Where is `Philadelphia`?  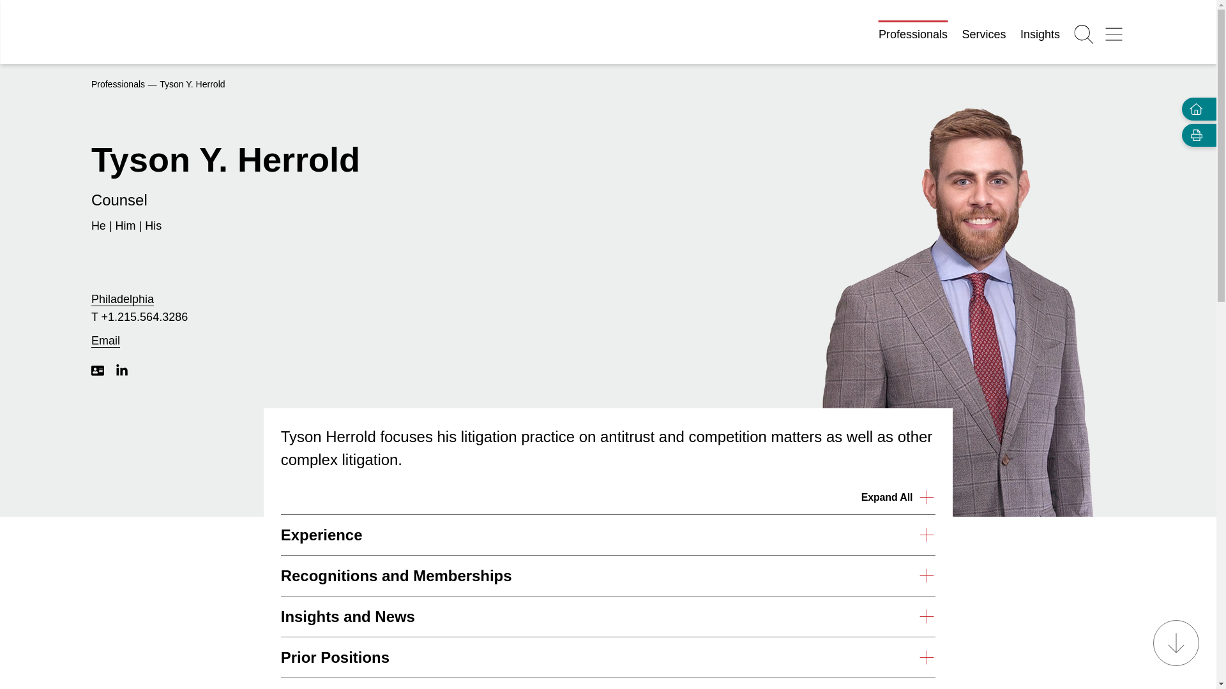
Philadelphia is located at coordinates (123, 299).